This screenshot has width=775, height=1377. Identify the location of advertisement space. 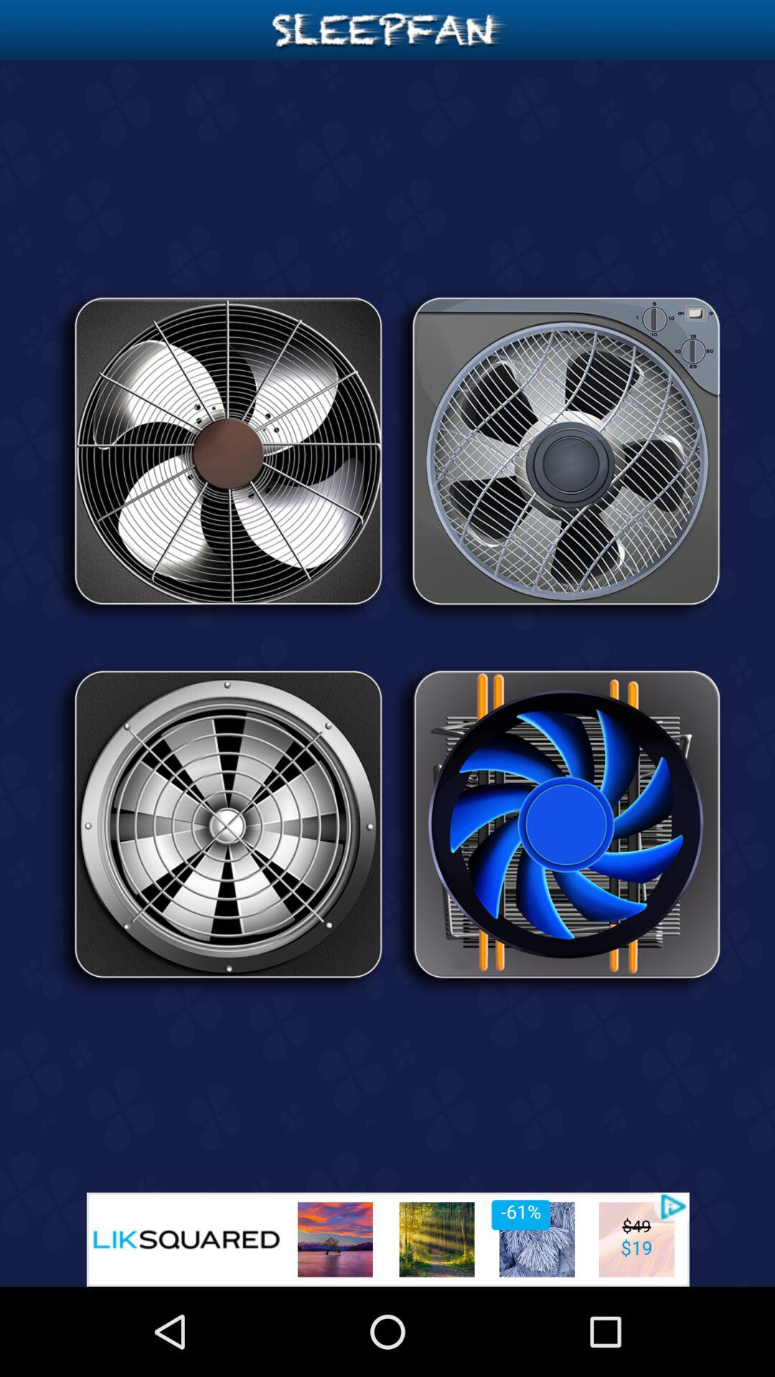
(387, 1239).